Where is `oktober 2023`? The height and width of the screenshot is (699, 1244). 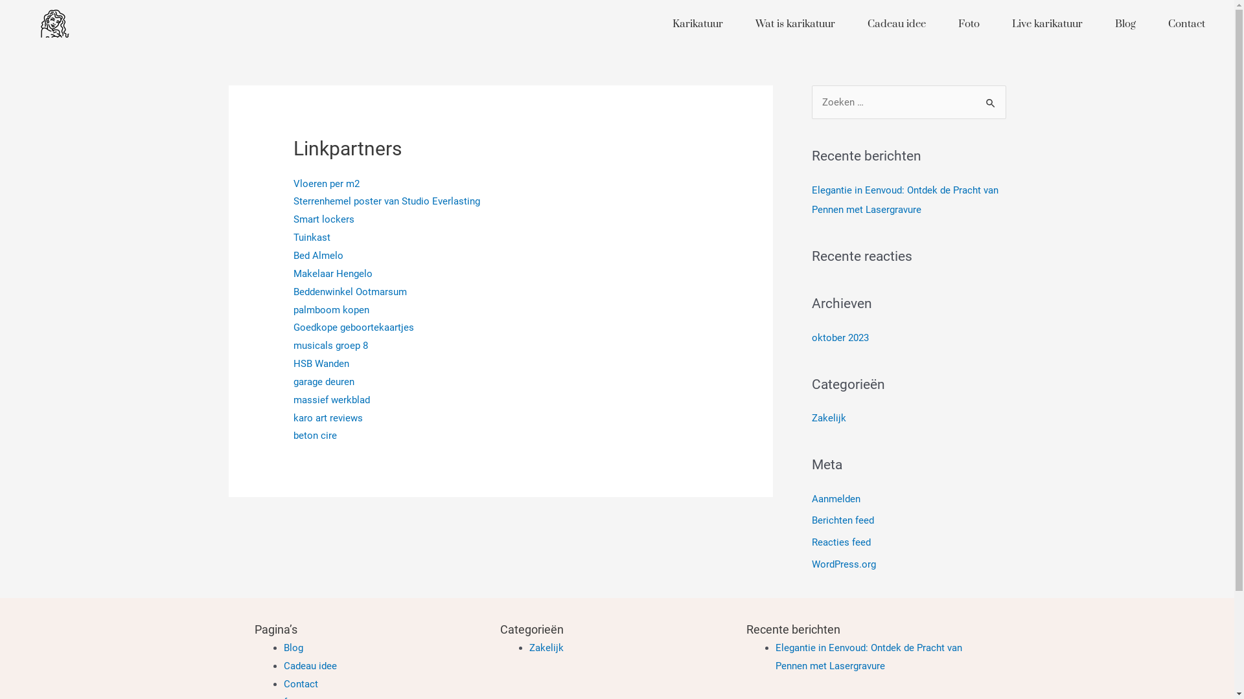
oktober 2023 is located at coordinates (840, 337).